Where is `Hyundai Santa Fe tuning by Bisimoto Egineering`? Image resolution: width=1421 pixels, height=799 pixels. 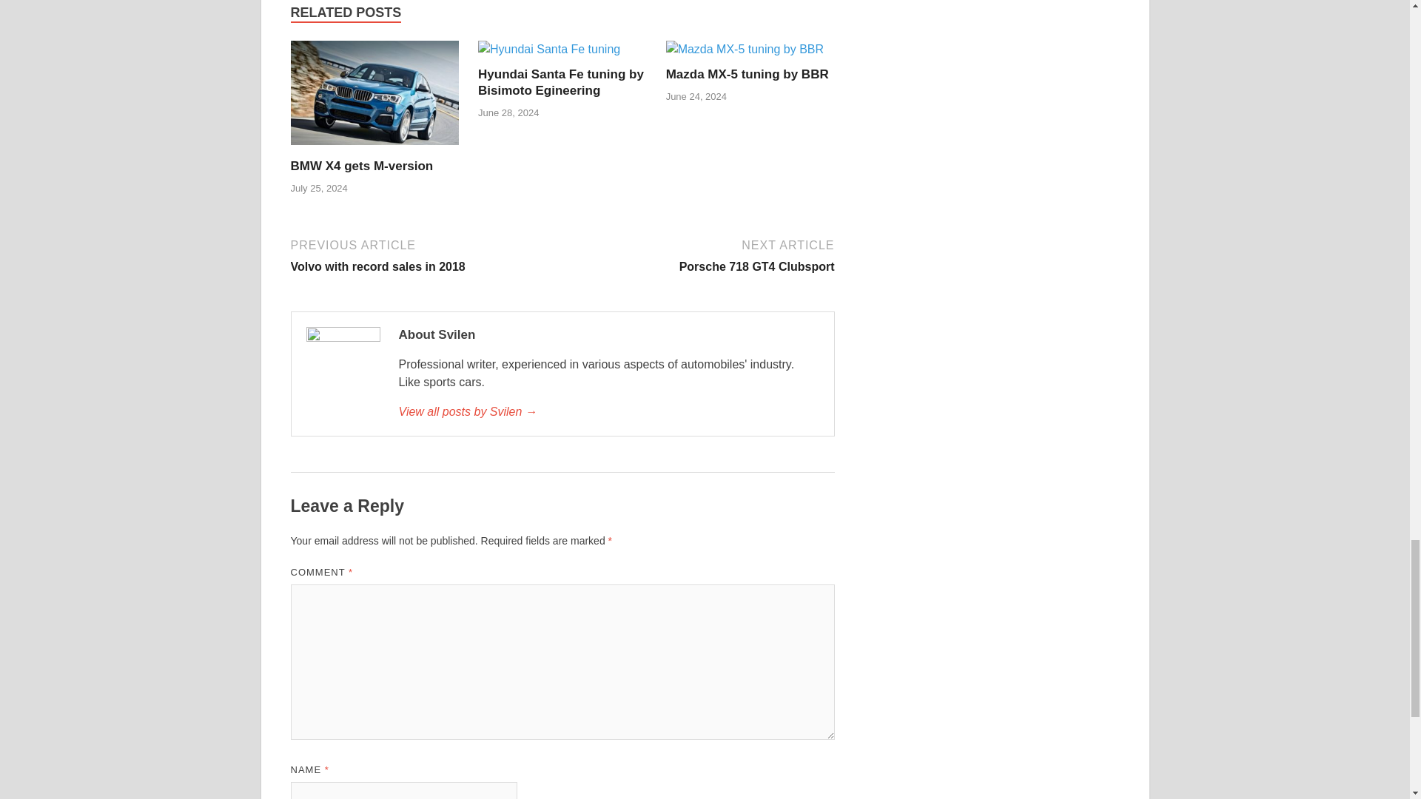
Hyundai Santa Fe tuning by Bisimoto Egineering is located at coordinates (560, 81).